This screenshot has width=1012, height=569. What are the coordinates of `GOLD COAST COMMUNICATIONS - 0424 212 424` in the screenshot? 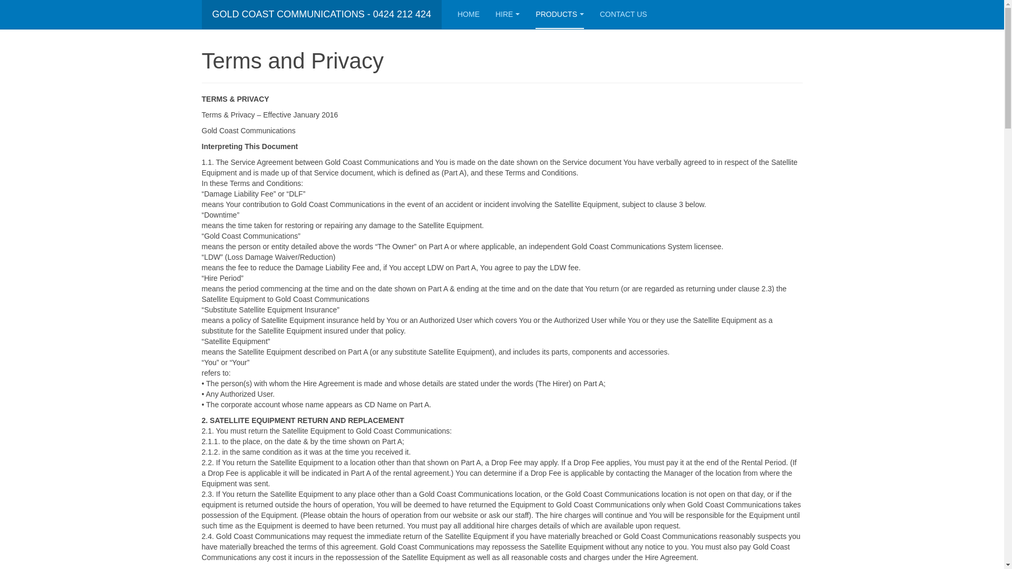 It's located at (322, 15).